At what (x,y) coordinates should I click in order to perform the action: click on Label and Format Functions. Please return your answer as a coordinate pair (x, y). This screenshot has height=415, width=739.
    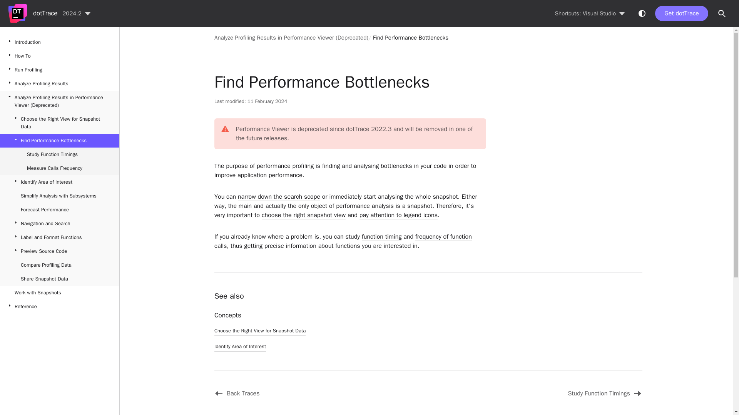
    Looking at the image, I should click on (59, 237).